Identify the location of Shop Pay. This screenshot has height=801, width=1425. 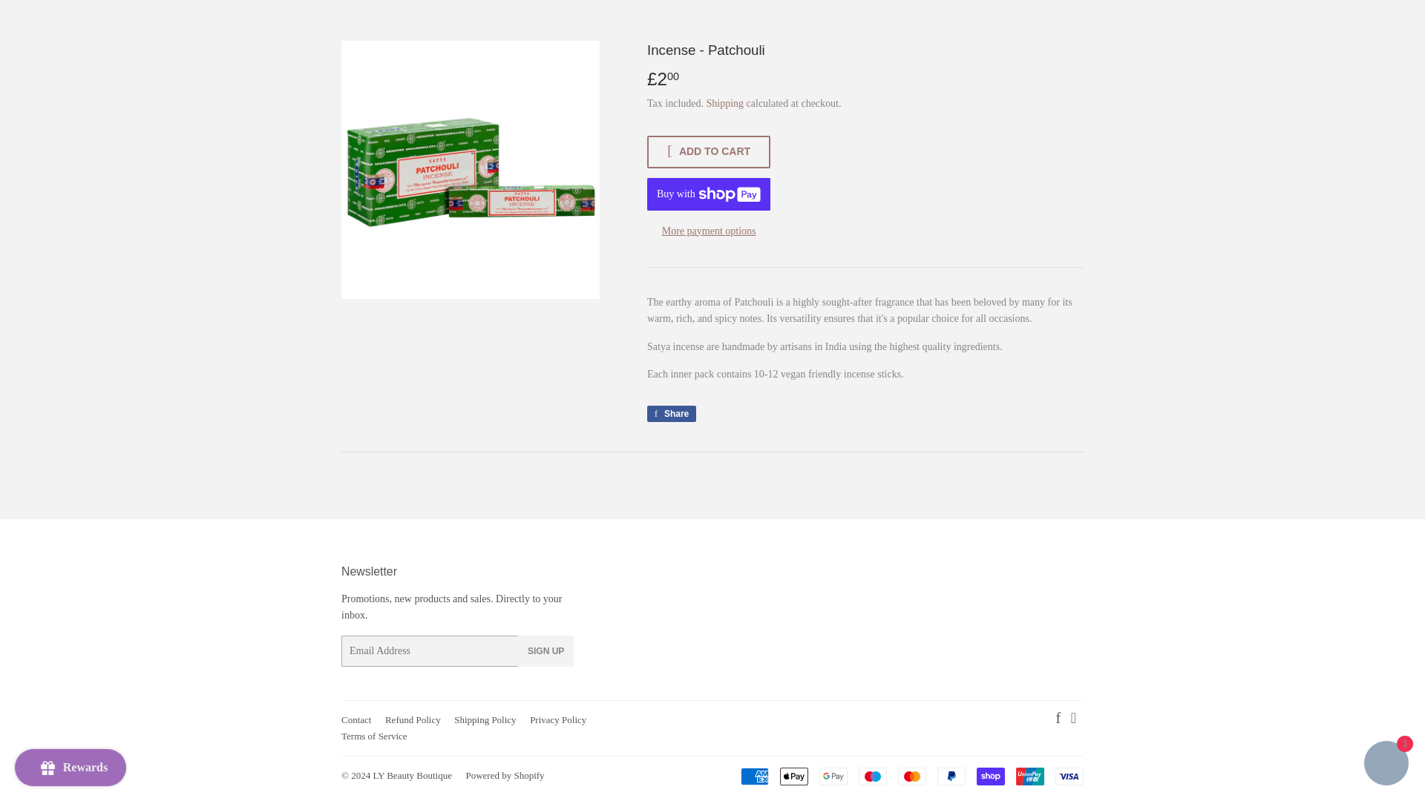
(990, 776).